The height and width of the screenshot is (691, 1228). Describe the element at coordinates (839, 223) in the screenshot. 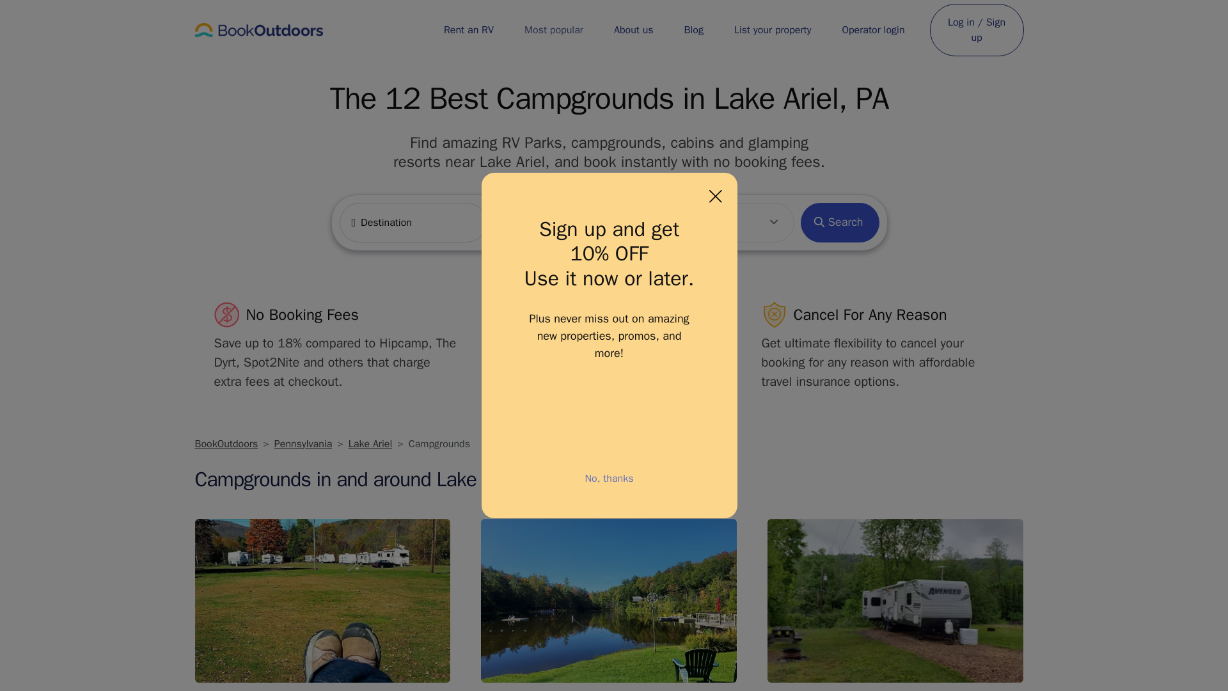

I see `Search` at that location.